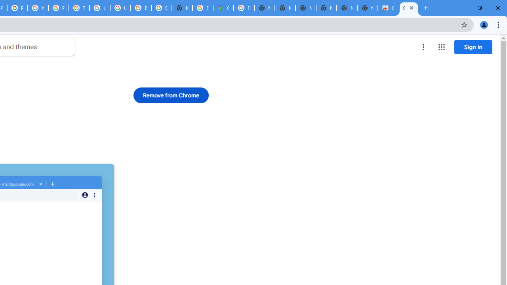  I want to click on Classic Blue - Chrome Web Store, so click(388, 8).